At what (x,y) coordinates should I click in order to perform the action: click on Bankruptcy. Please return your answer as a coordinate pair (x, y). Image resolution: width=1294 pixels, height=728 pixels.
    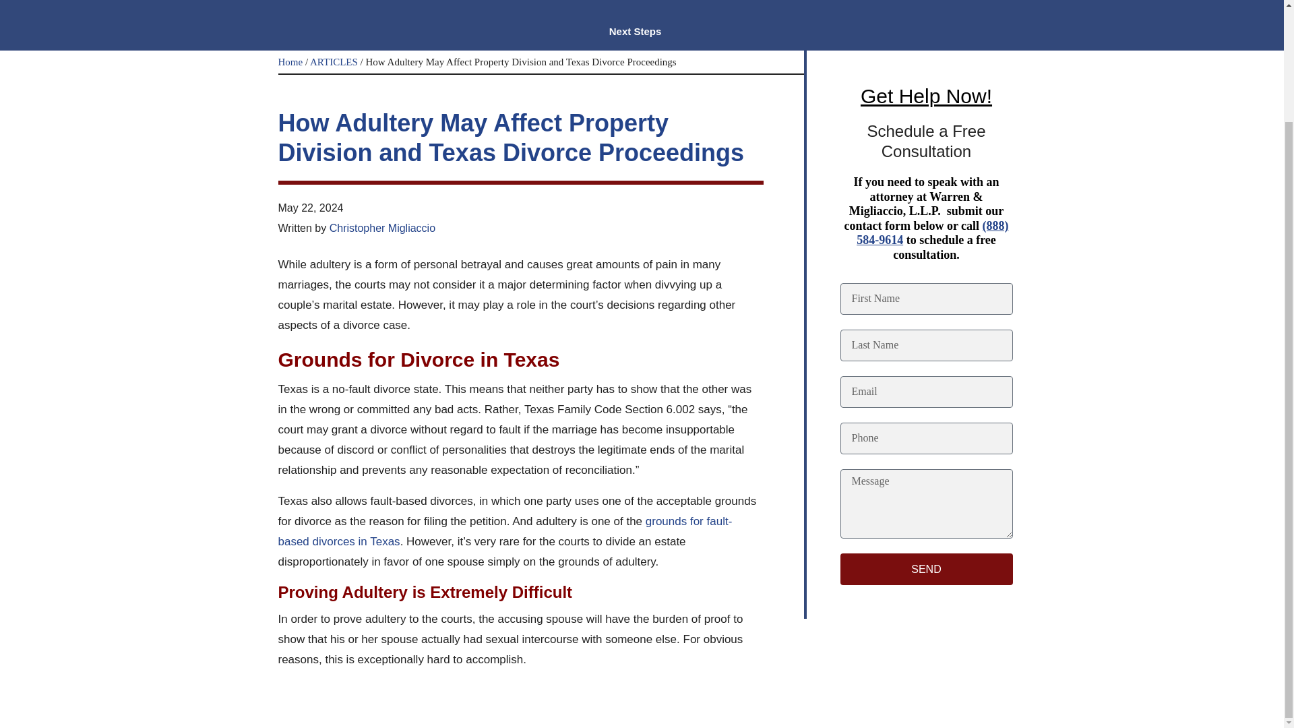
    Looking at the image, I should click on (392, 6).